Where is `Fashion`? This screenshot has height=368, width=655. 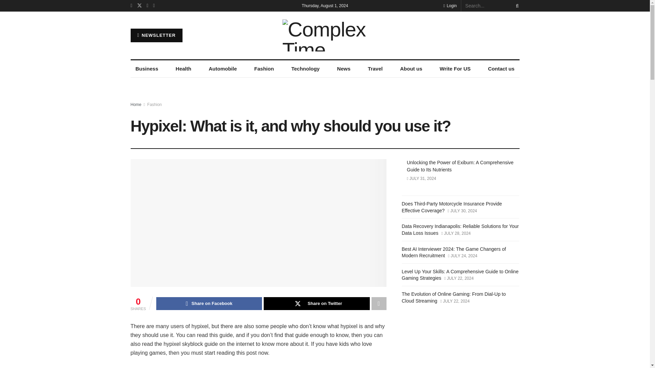
Fashion is located at coordinates (155, 105).